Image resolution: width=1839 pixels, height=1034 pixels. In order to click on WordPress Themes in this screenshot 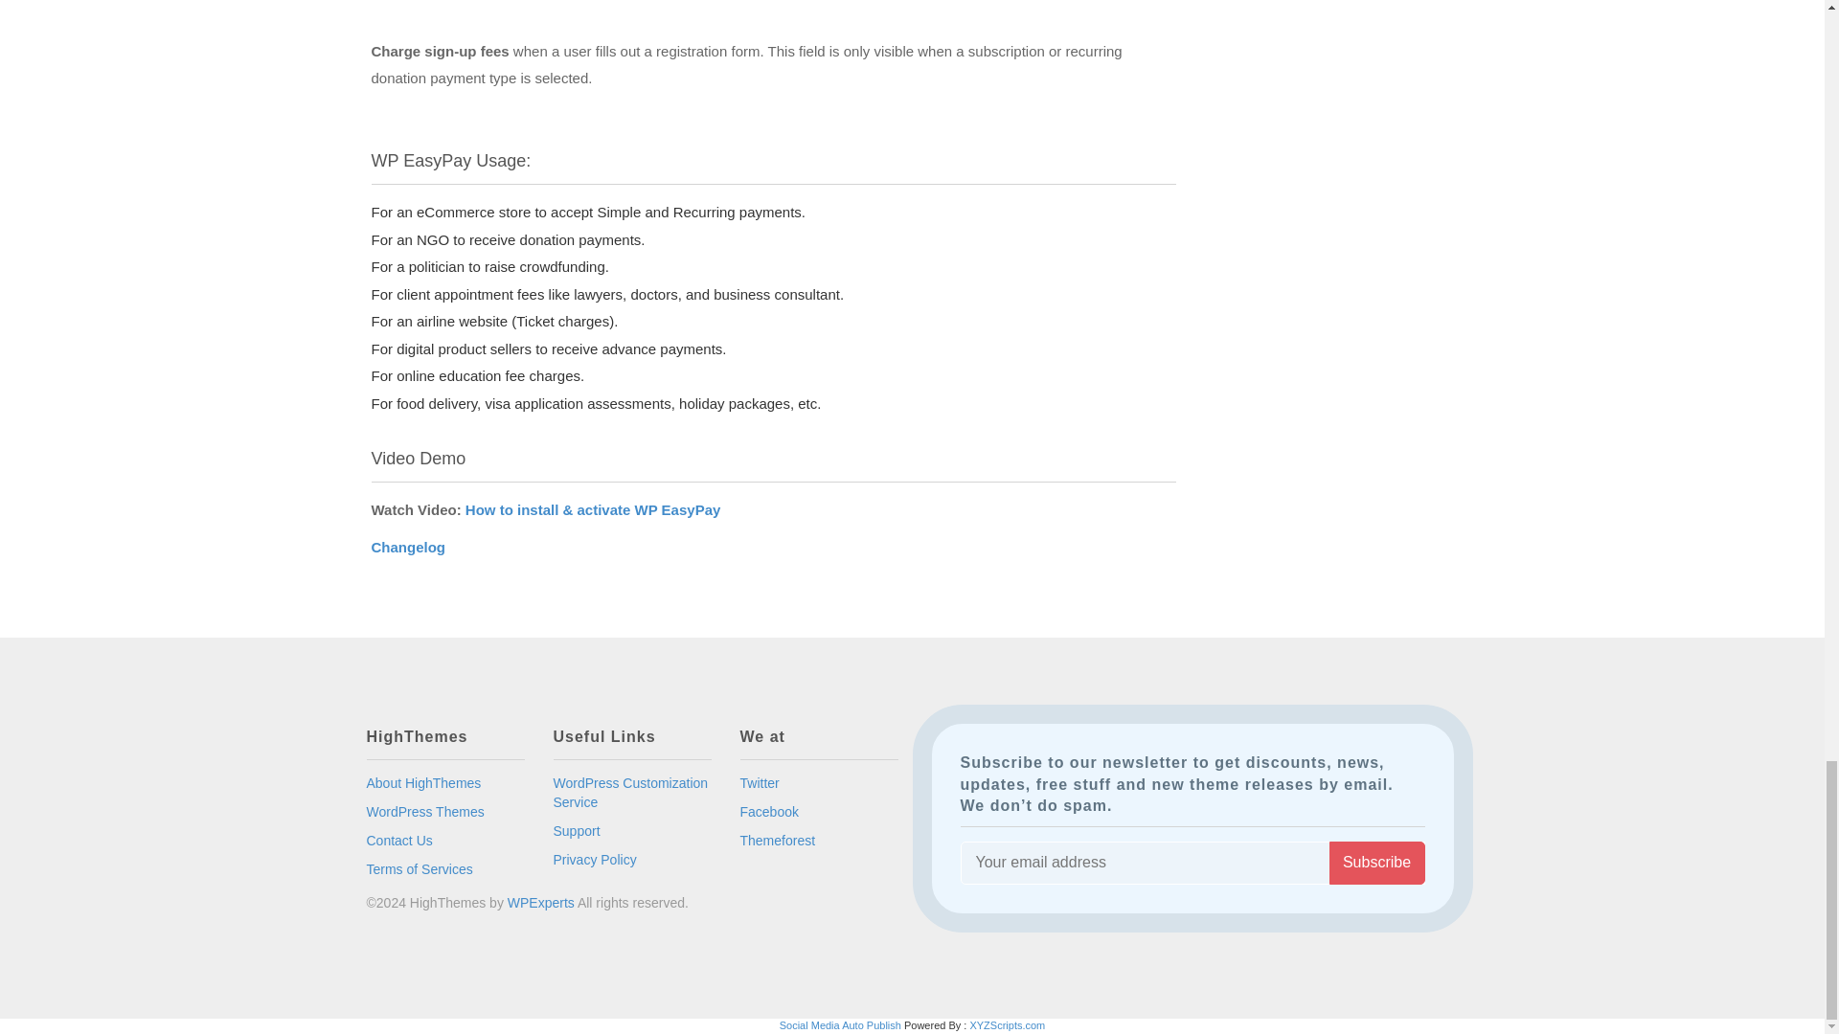, I will do `click(424, 812)`.